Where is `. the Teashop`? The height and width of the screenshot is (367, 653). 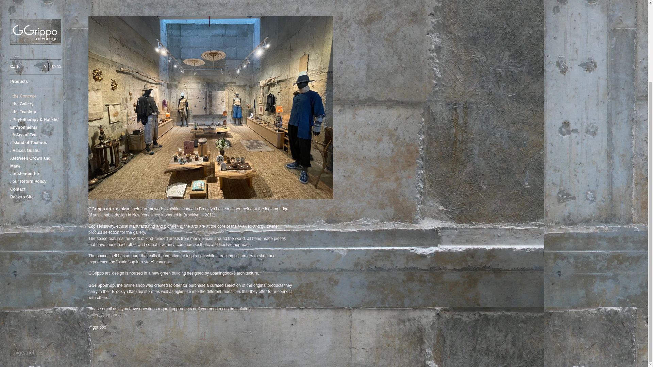
. the Teashop is located at coordinates (35, 11).